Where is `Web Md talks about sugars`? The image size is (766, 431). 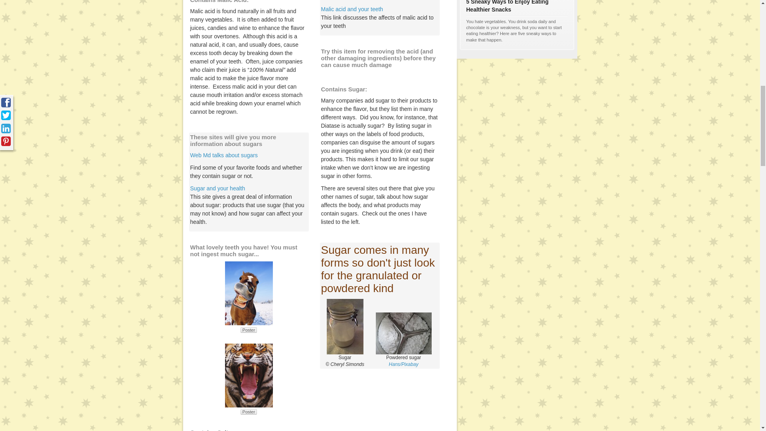 Web Md talks about sugars is located at coordinates (223, 155).